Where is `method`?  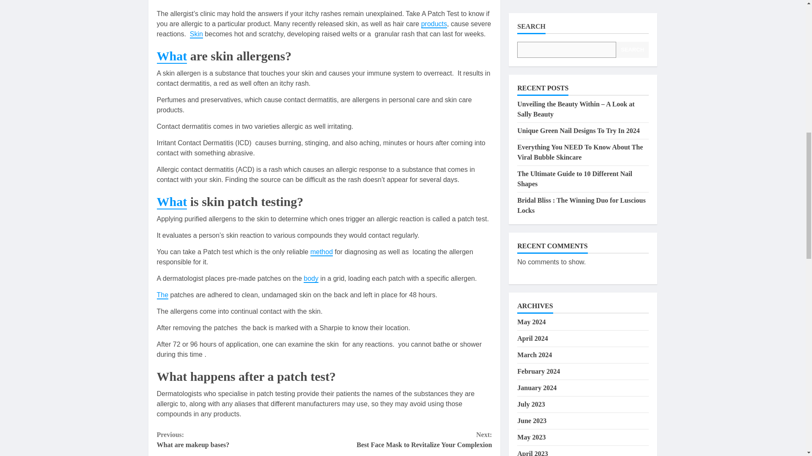
method is located at coordinates (196, 34).